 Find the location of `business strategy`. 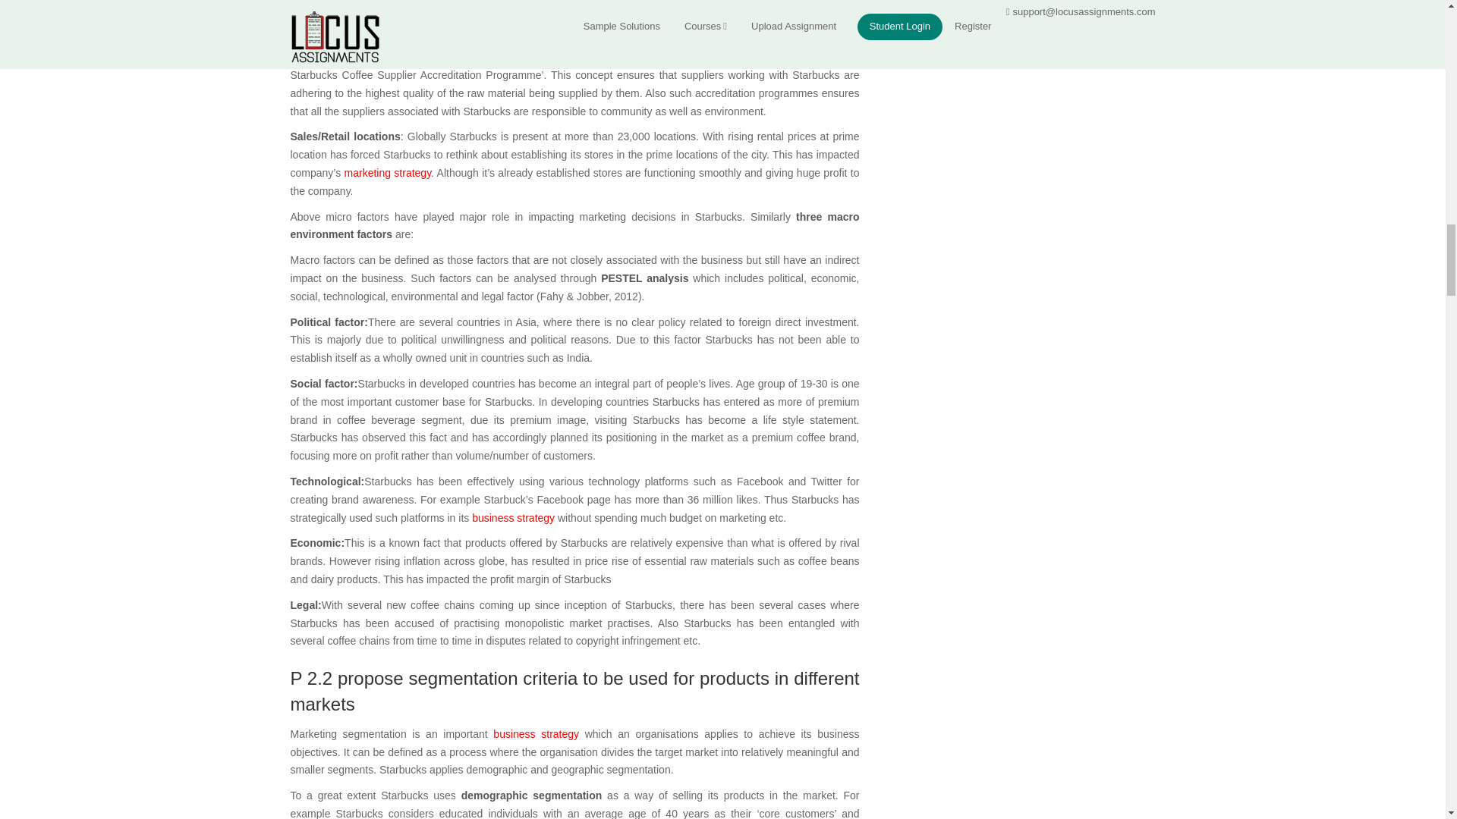

business strategy is located at coordinates (536, 734).